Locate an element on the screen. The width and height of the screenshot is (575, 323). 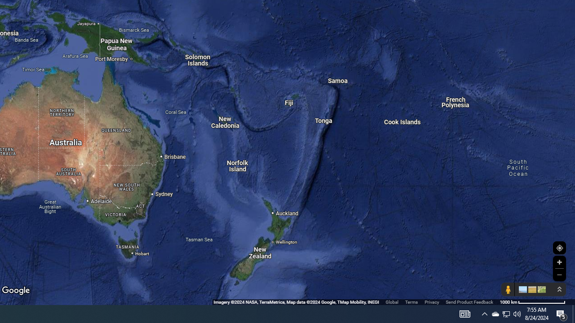
Global is located at coordinates (392, 301).